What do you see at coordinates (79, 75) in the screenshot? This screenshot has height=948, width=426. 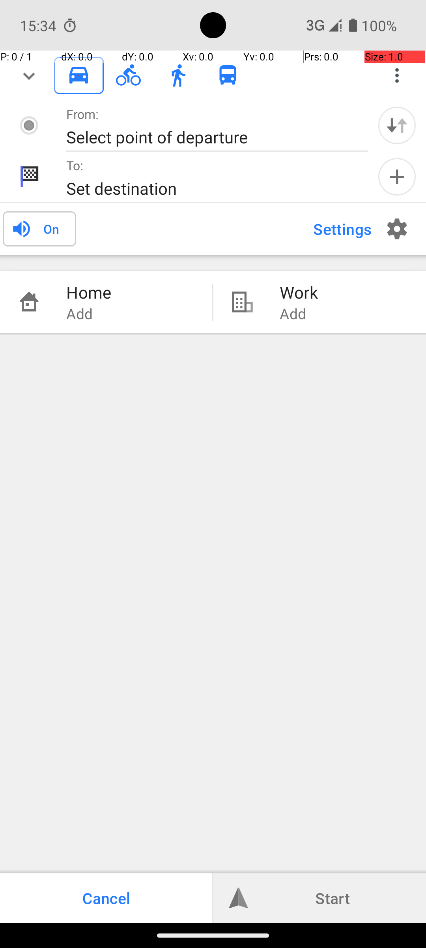 I see `Driving checked` at bounding box center [79, 75].